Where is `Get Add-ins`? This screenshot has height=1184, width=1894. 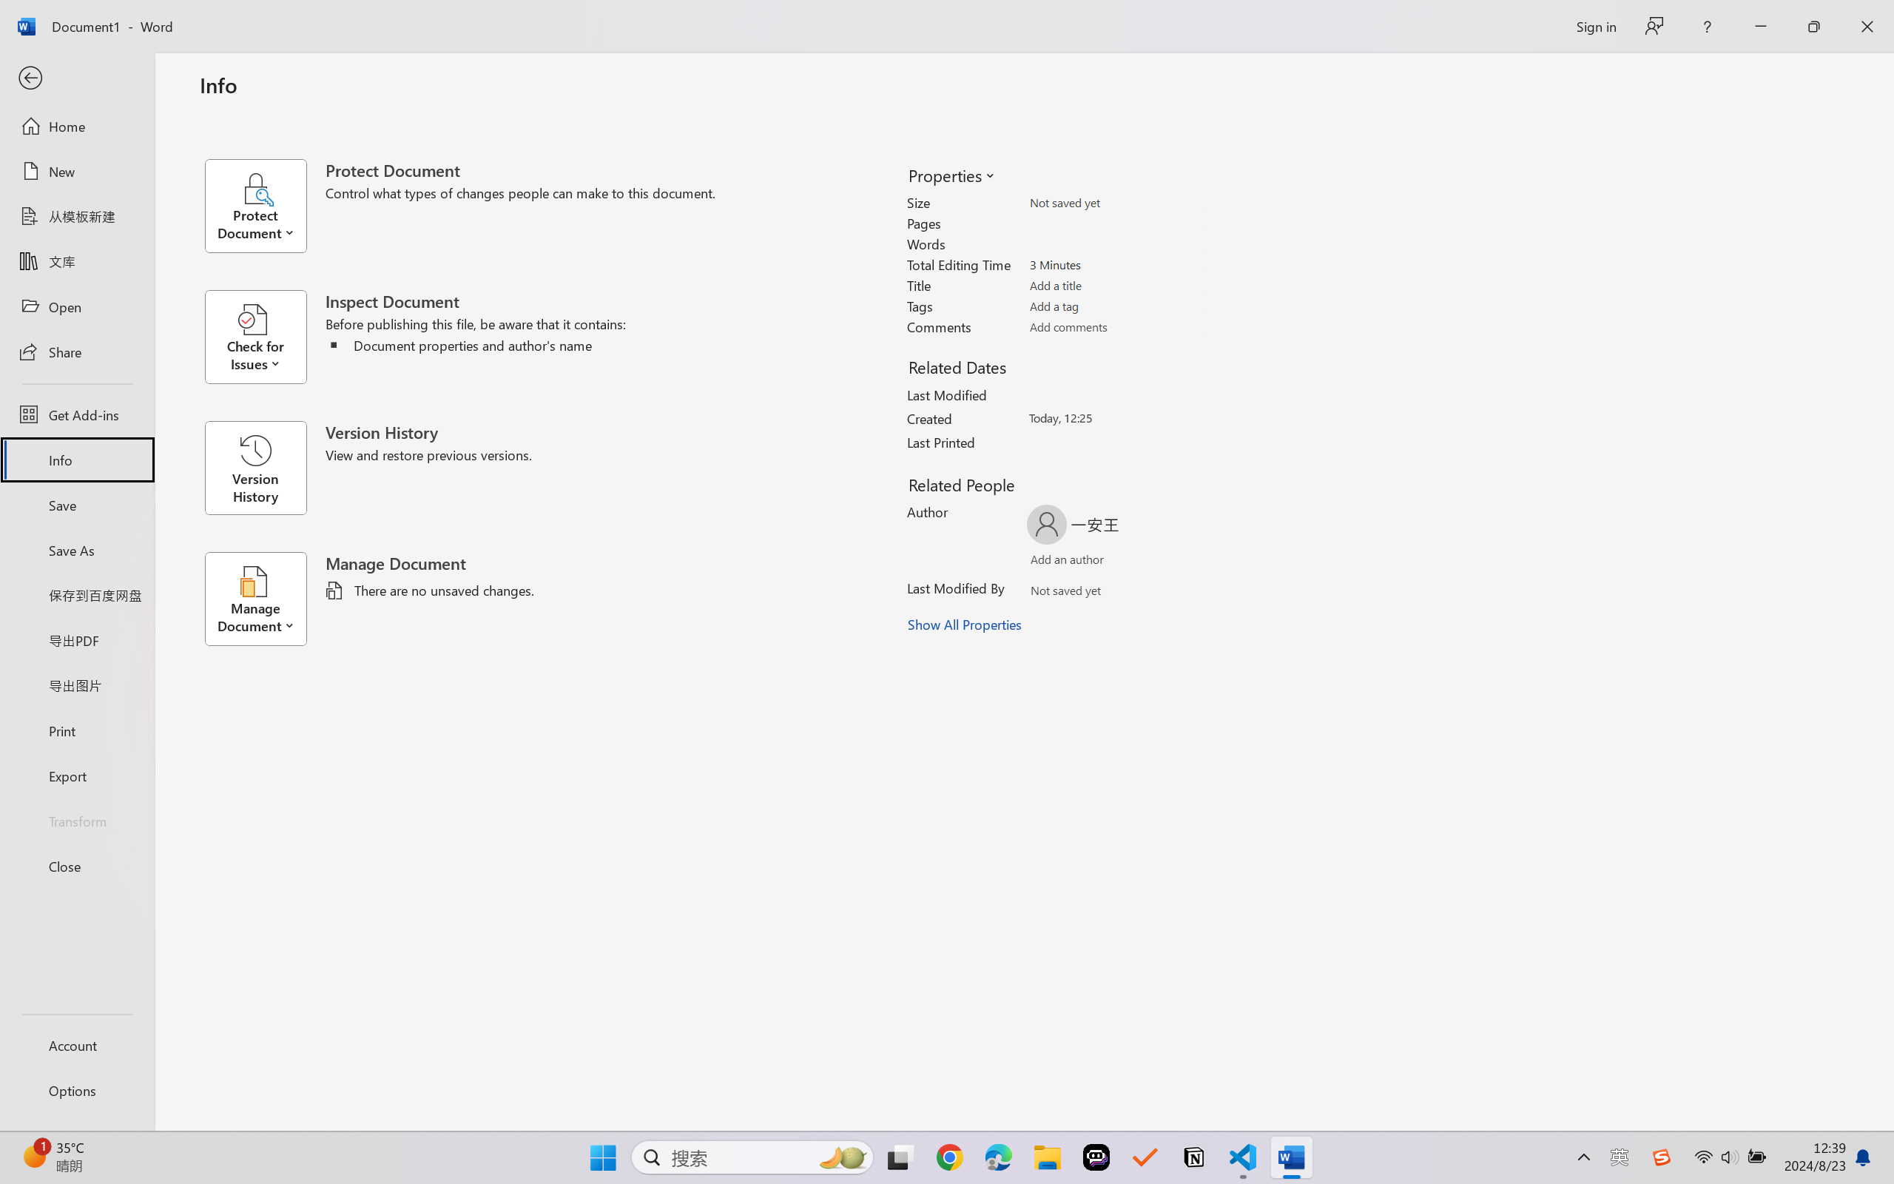
Get Add-ins is located at coordinates (77, 414).